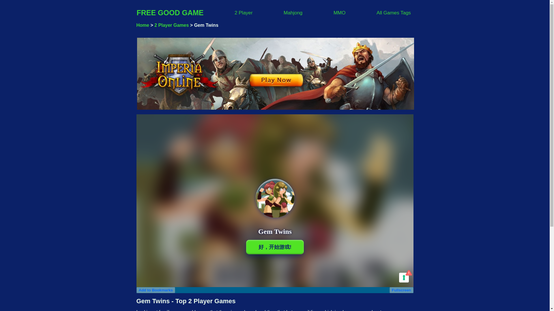  What do you see at coordinates (170, 13) in the screenshot?
I see `Free Online Games` at bounding box center [170, 13].